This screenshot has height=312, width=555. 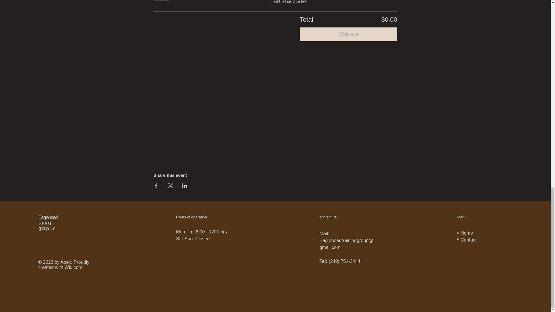 What do you see at coordinates (73, 267) in the screenshot?
I see `Wix.com` at bounding box center [73, 267].